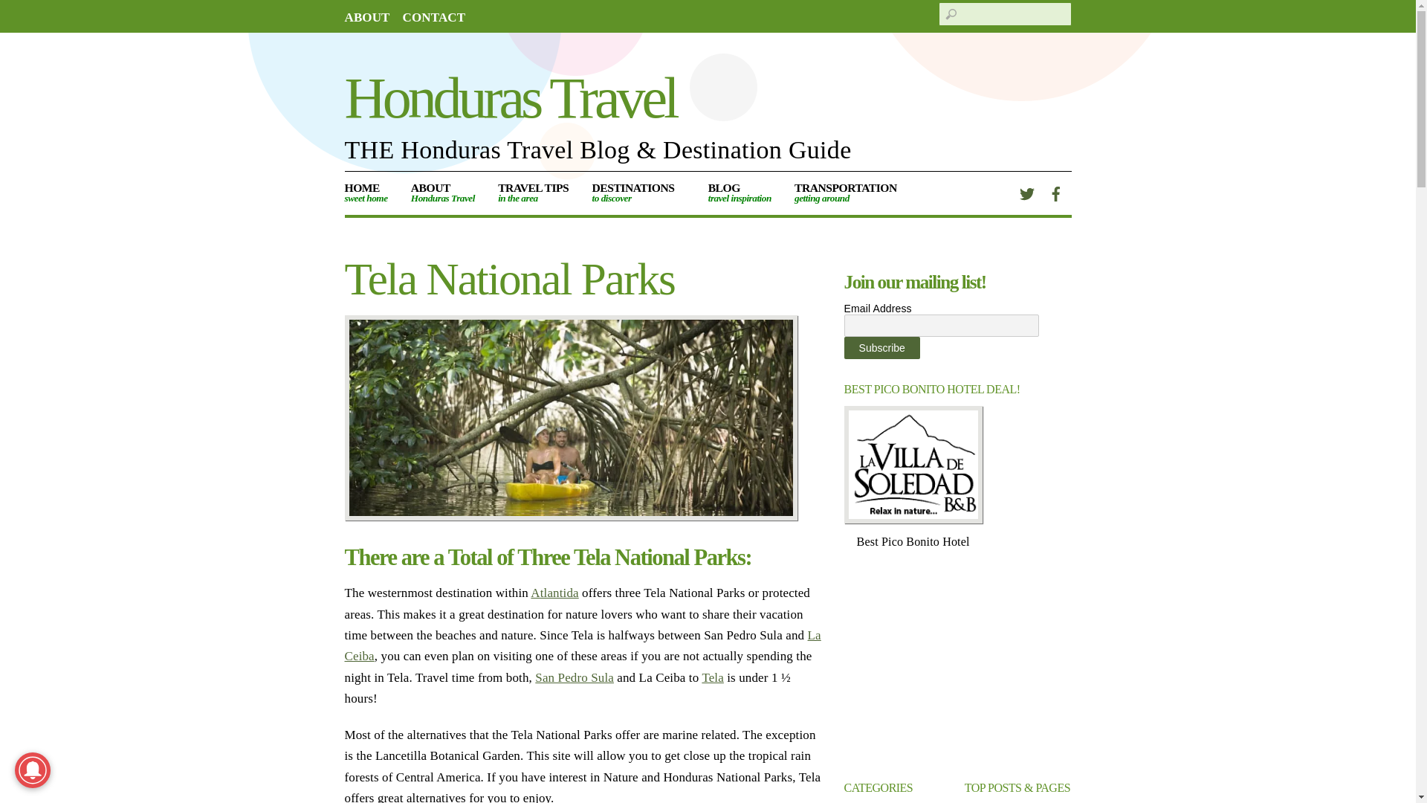 This screenshot has height=803, width=1427. Describe the element at coordinates (434, 18) in the screenshot. I see `CONTACT` at that location.